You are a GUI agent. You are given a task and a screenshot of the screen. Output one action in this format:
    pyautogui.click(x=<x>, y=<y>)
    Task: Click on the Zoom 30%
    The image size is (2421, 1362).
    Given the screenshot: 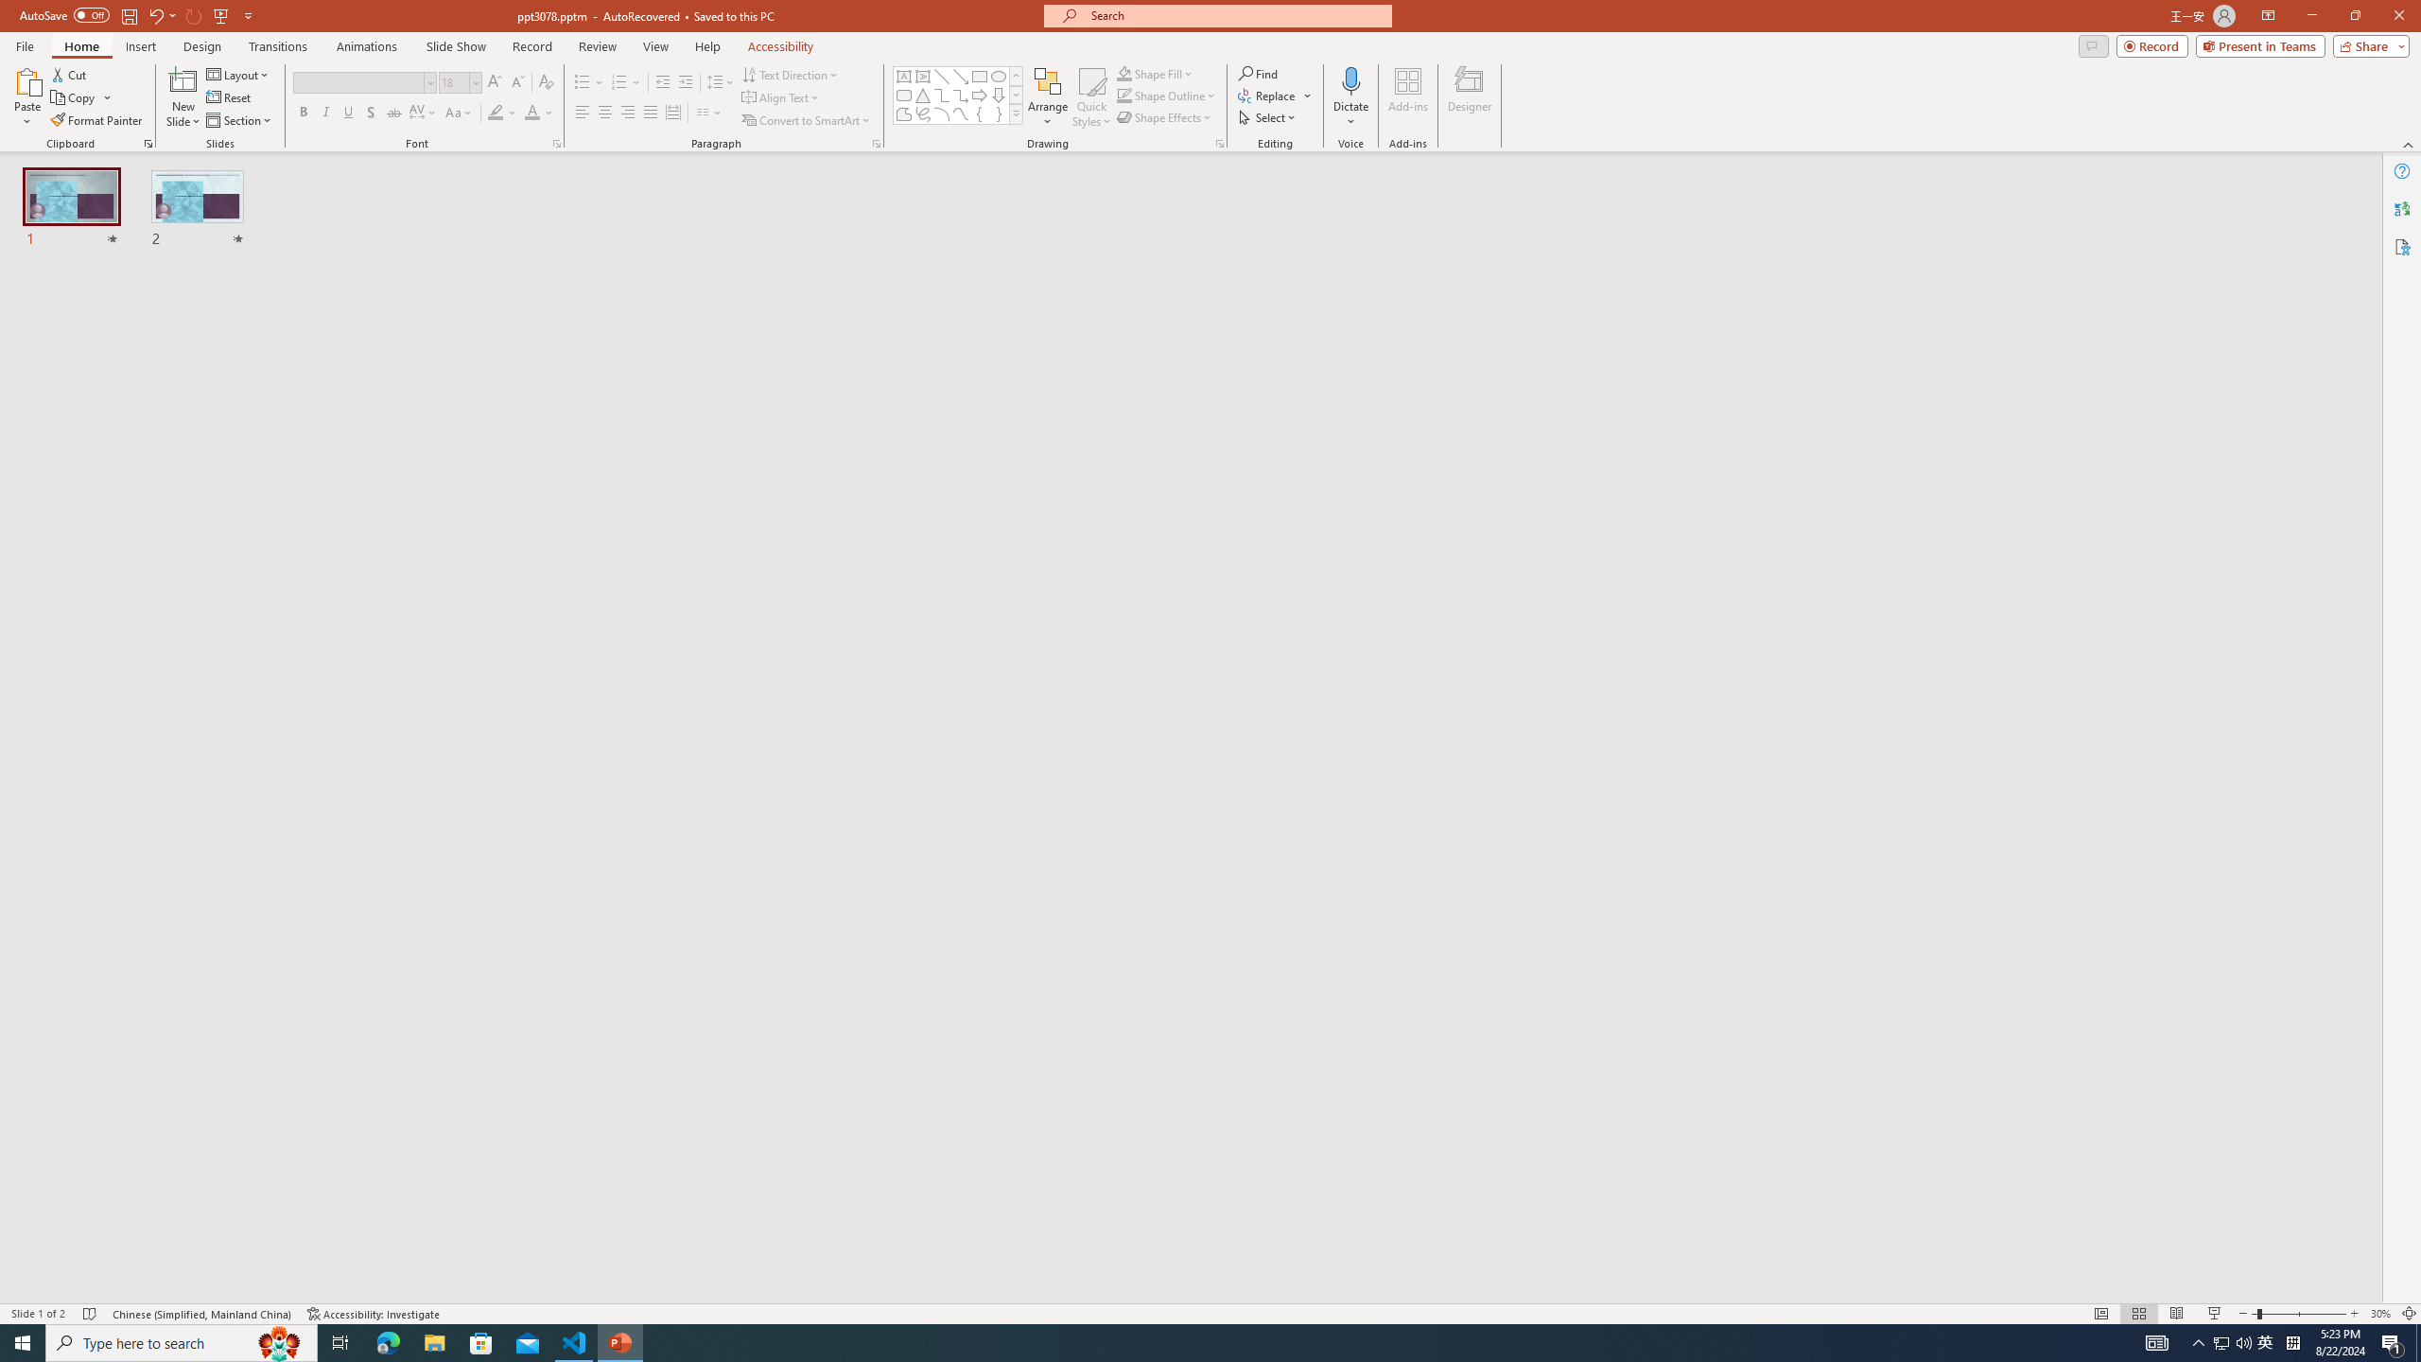 What is the action you would take?
    pyautogui.click(x=2380, y=1314)
    